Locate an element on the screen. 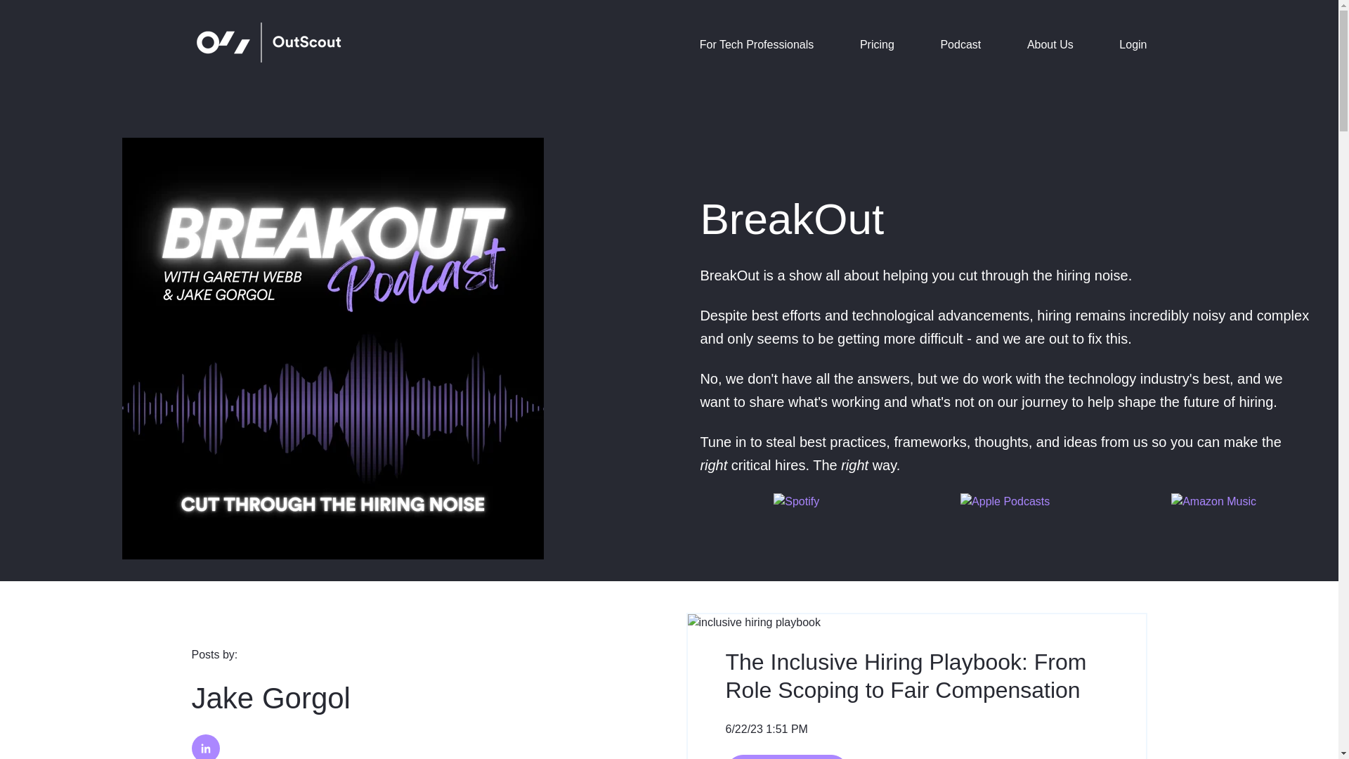 The height and width of the screenshot is (759, 1349). OutScout Logo Lockup is located at coordinates (268, 42).